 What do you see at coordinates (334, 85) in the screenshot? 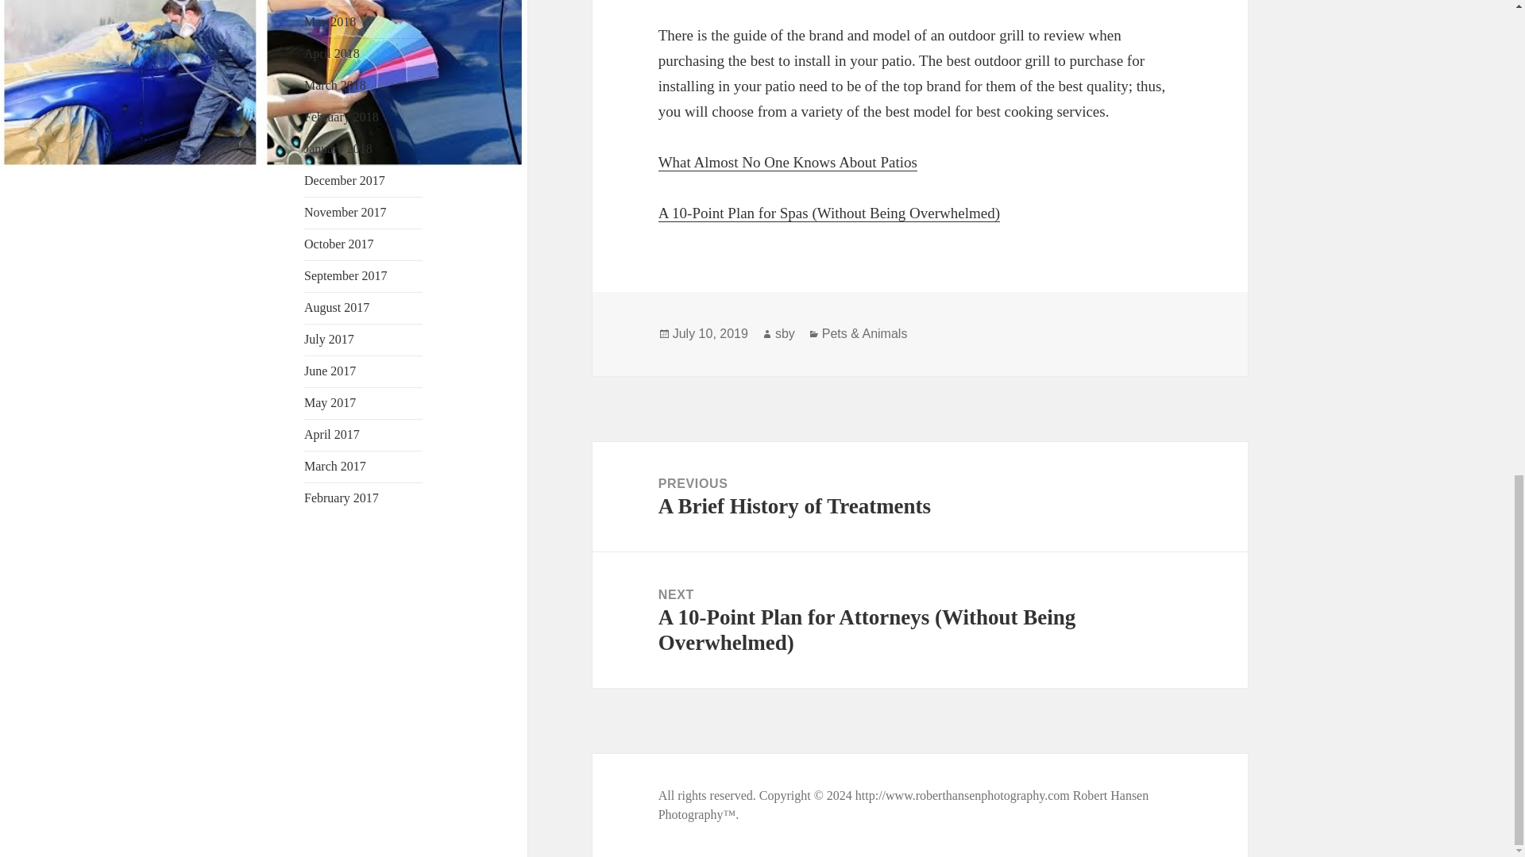
I see `March 2018` at bounding box center [334, 85].